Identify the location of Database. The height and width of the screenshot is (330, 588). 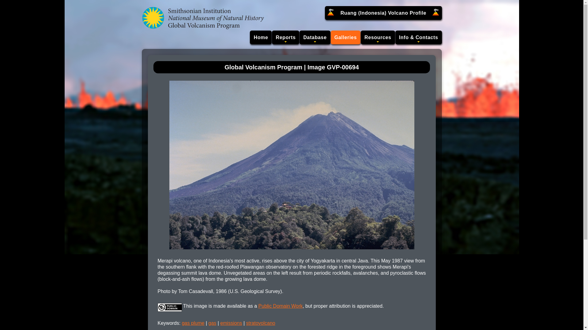
(315, 37).